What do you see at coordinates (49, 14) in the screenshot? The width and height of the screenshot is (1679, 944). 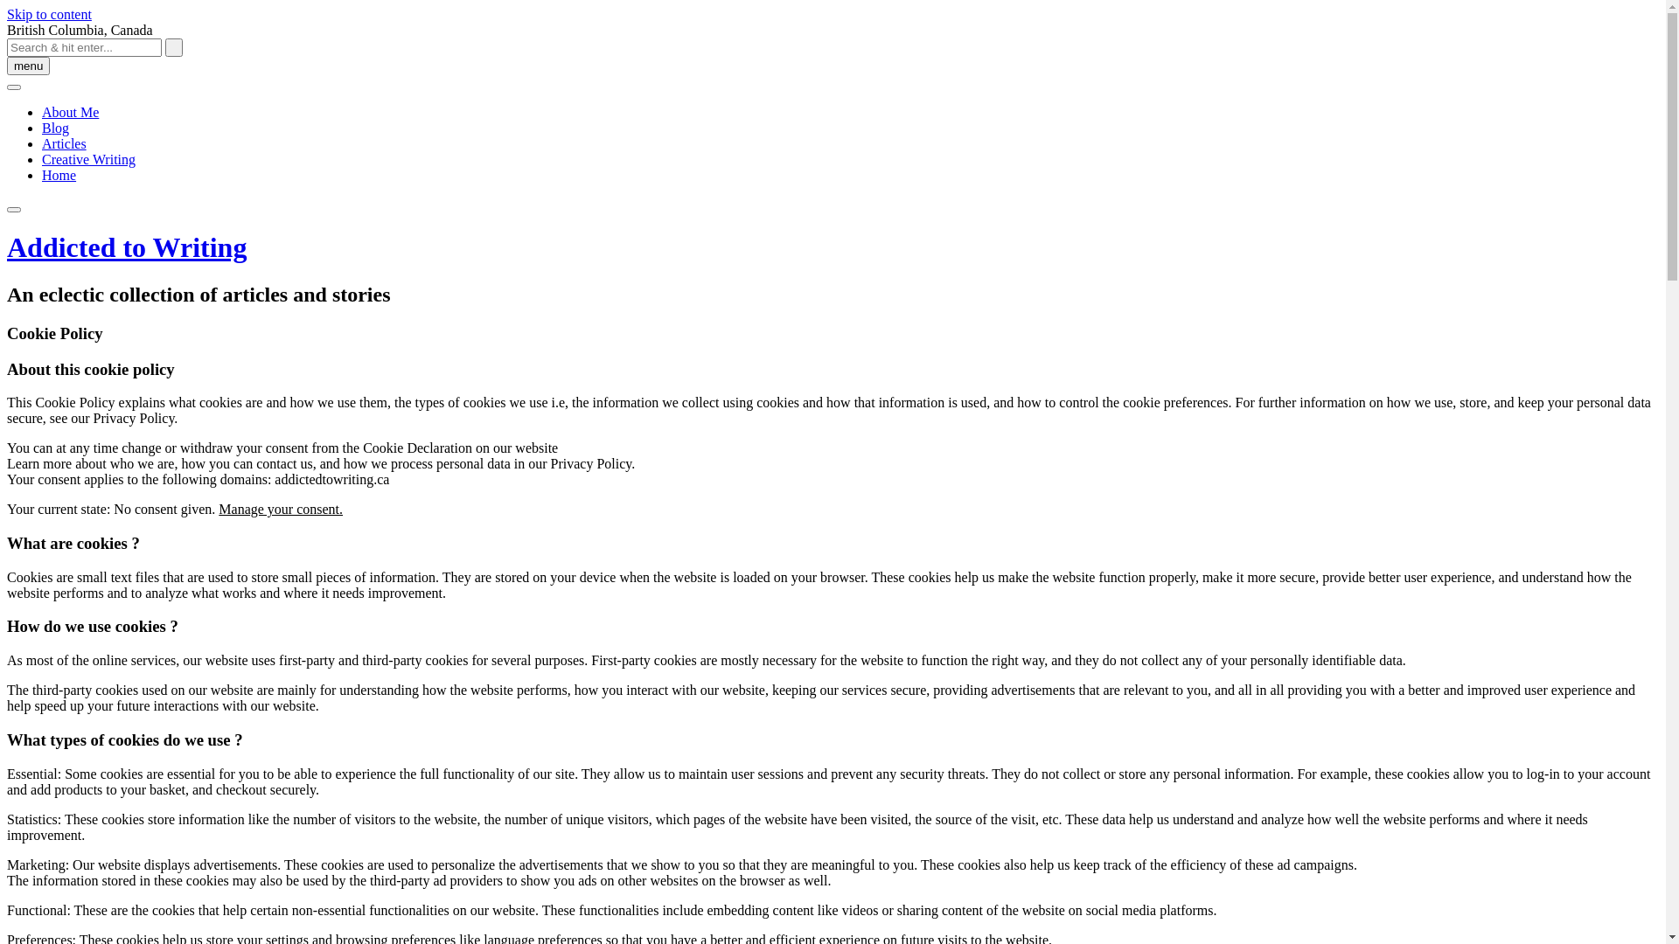 I see `Skip to content` at bounding box center [49, 14].